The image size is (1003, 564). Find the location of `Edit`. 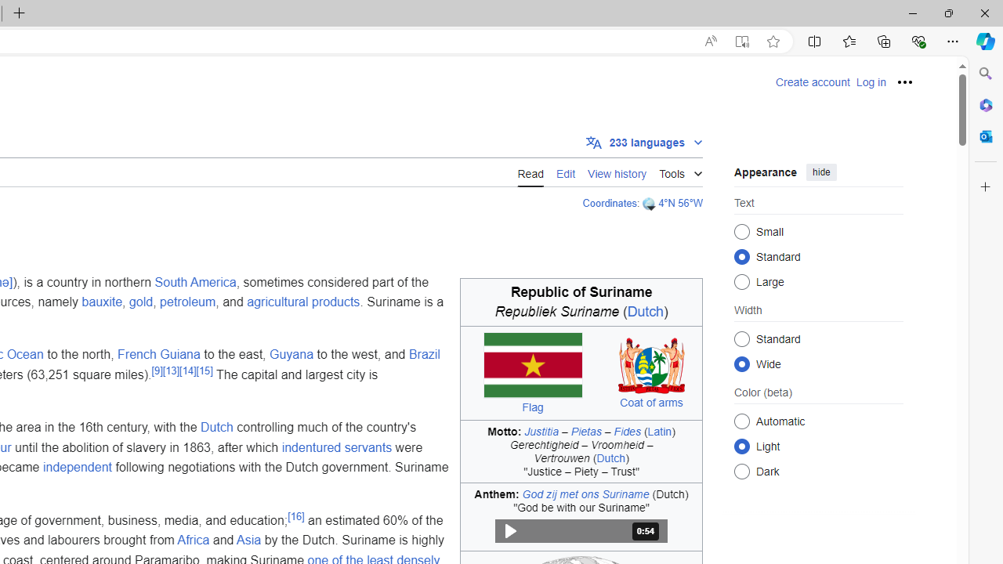

Edit is located at coordinates (566, 172).